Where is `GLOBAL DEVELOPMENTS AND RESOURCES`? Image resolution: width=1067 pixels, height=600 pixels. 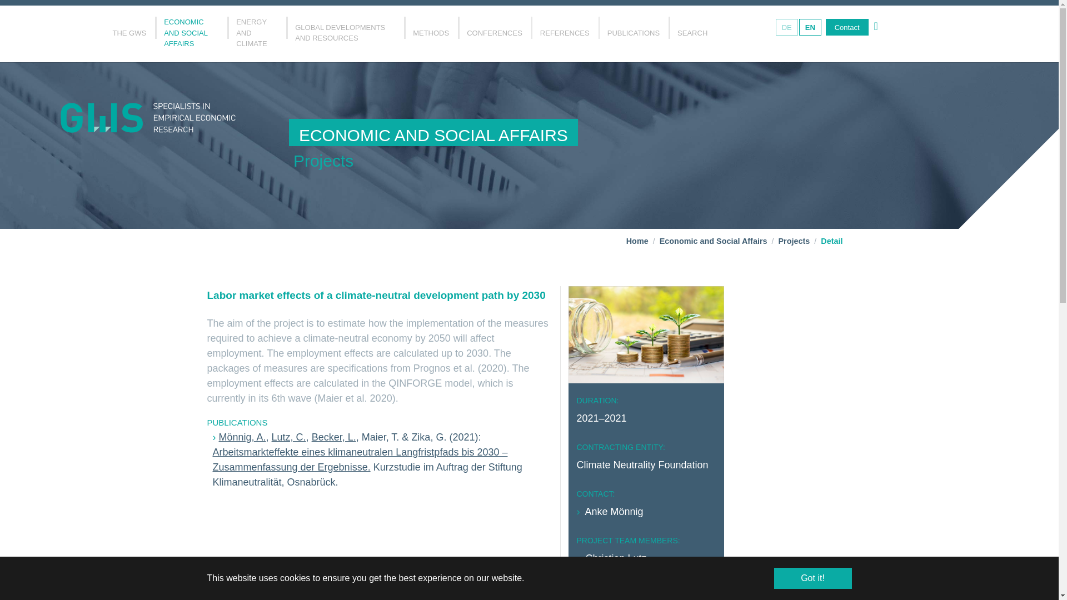
GLOBAL DEVELOPMENTS AND RESOURCES is located at coordinates (345, 36).